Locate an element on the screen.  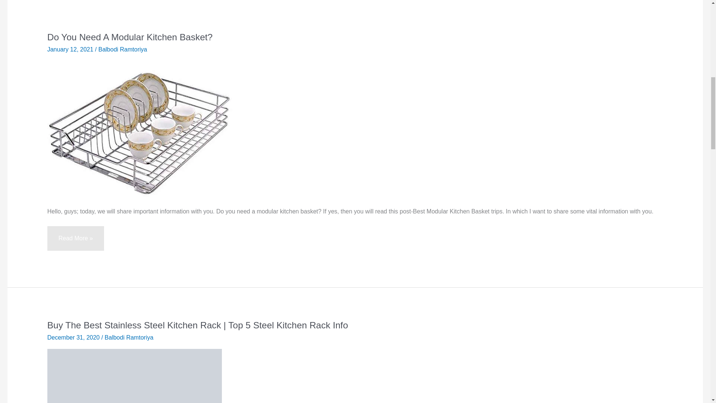
Balbodi Ramtoriya is located at coordinates (129, 337).